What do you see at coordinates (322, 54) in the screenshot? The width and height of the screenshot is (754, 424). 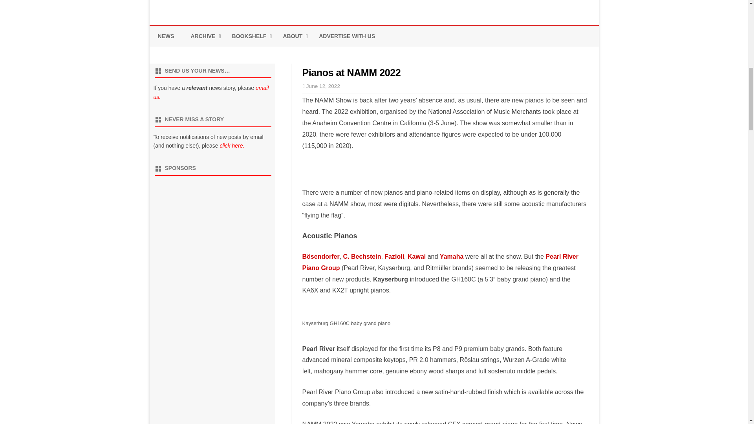 I see `THIS WEBSITE` at bounding box center [322, 54].